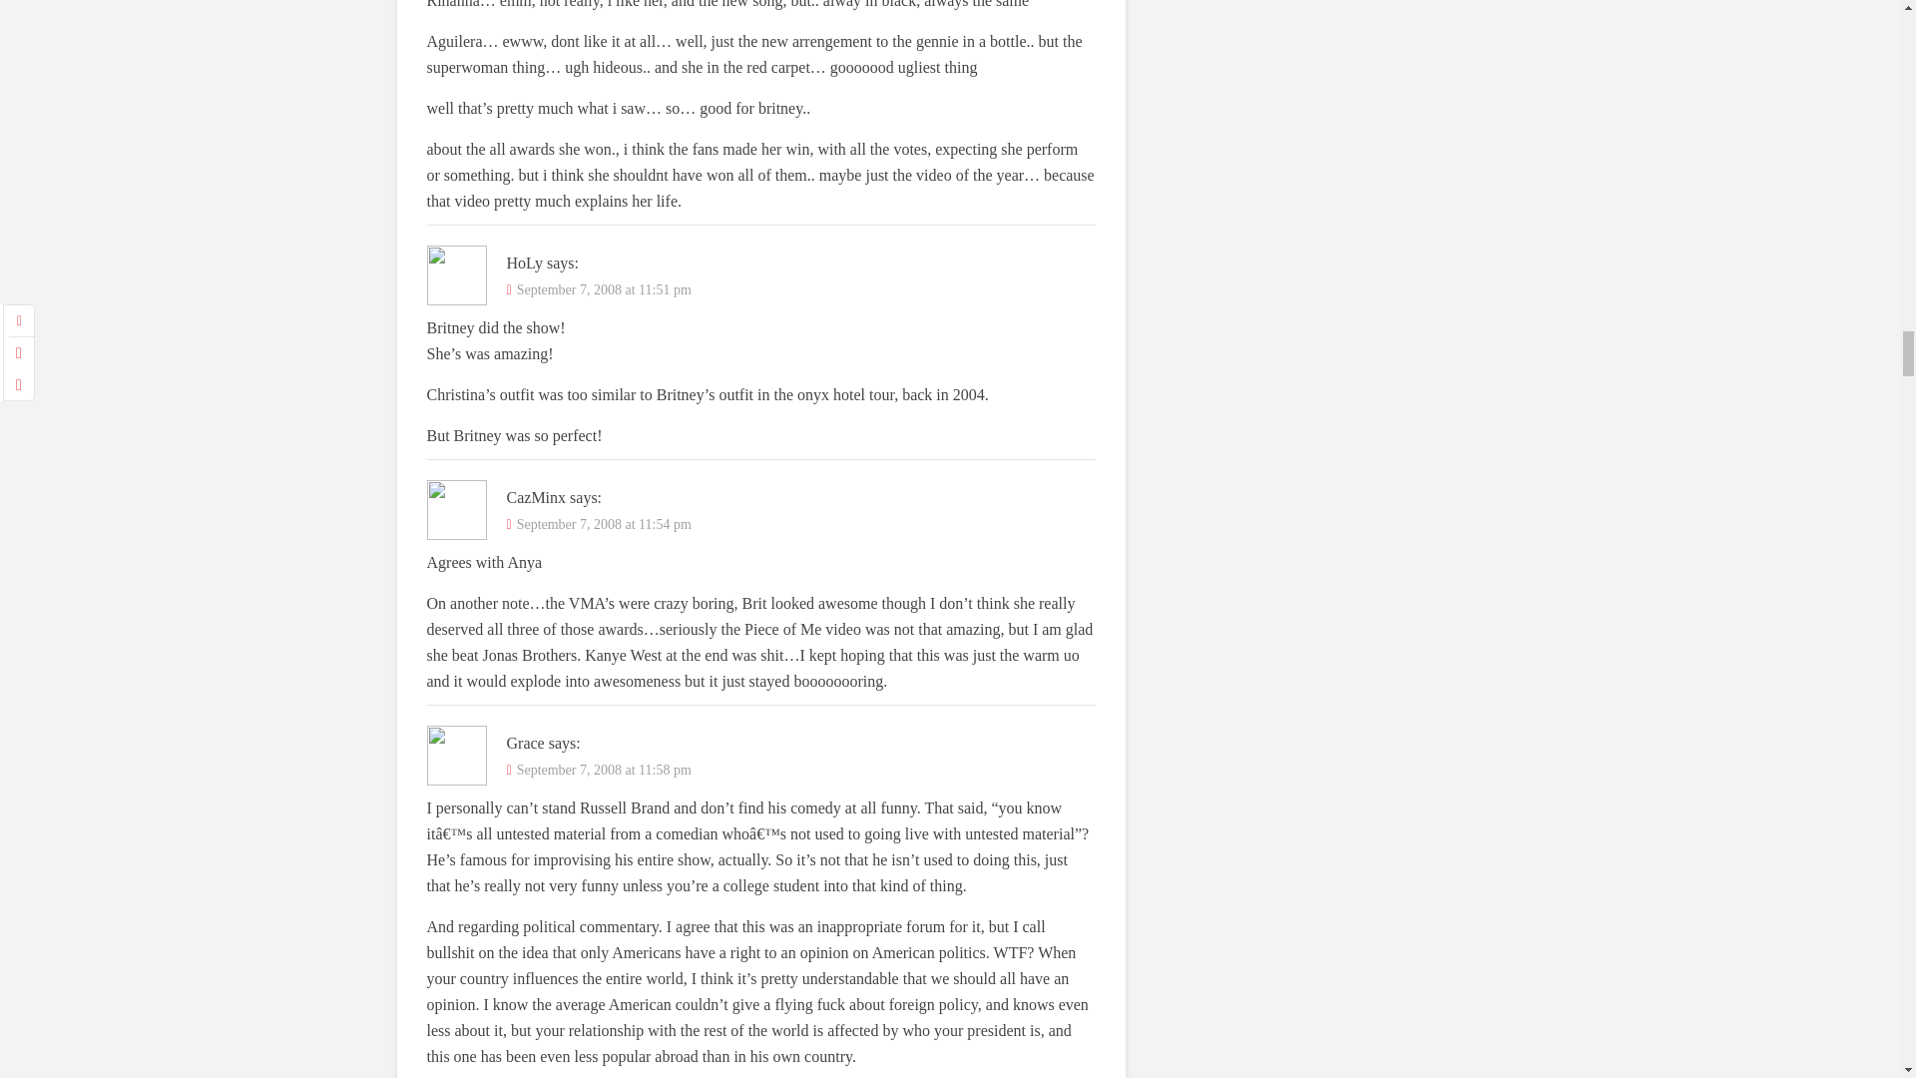 The width and height of the screenshot is (1916, 1078). What do you see at coordinates (605, 289) in the screenshot?
I see `September 7, 2008 at 11:51 pm` at bounding box center [605, 289].